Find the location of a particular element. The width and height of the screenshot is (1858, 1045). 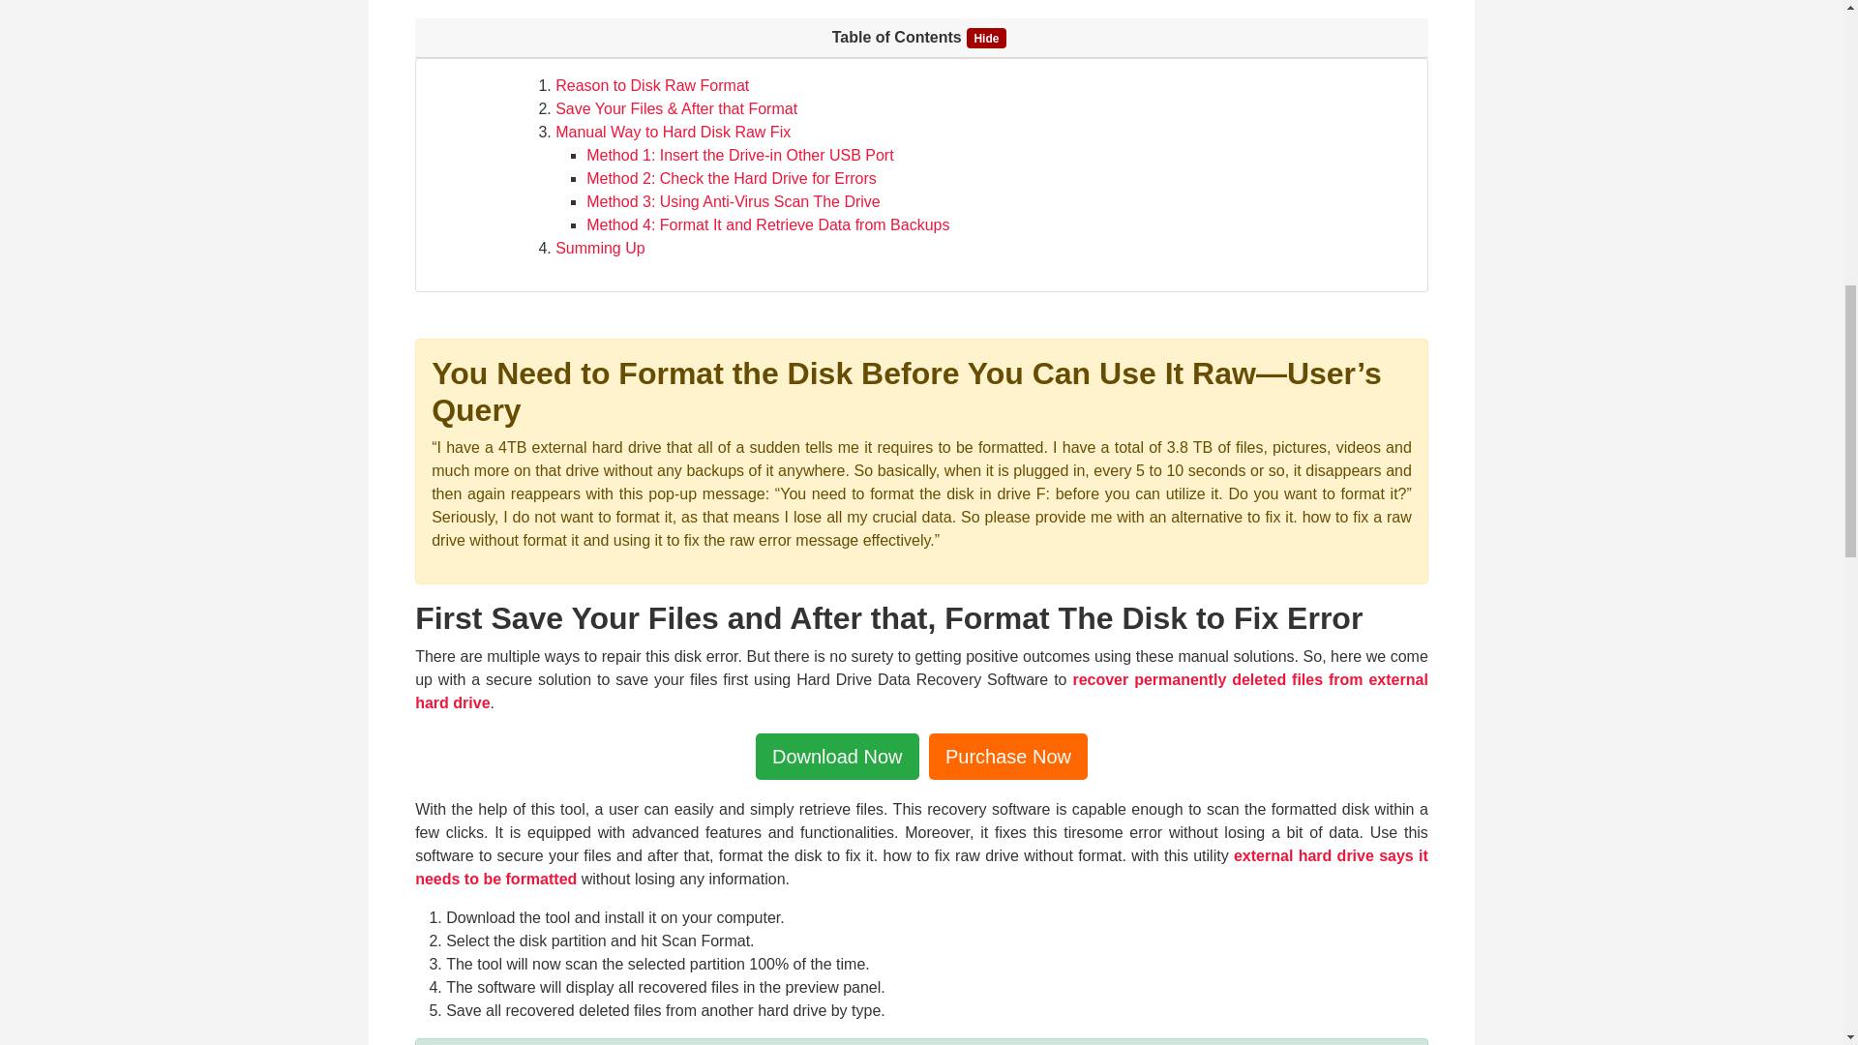

Summing Up is located at coordinates (600, 248).